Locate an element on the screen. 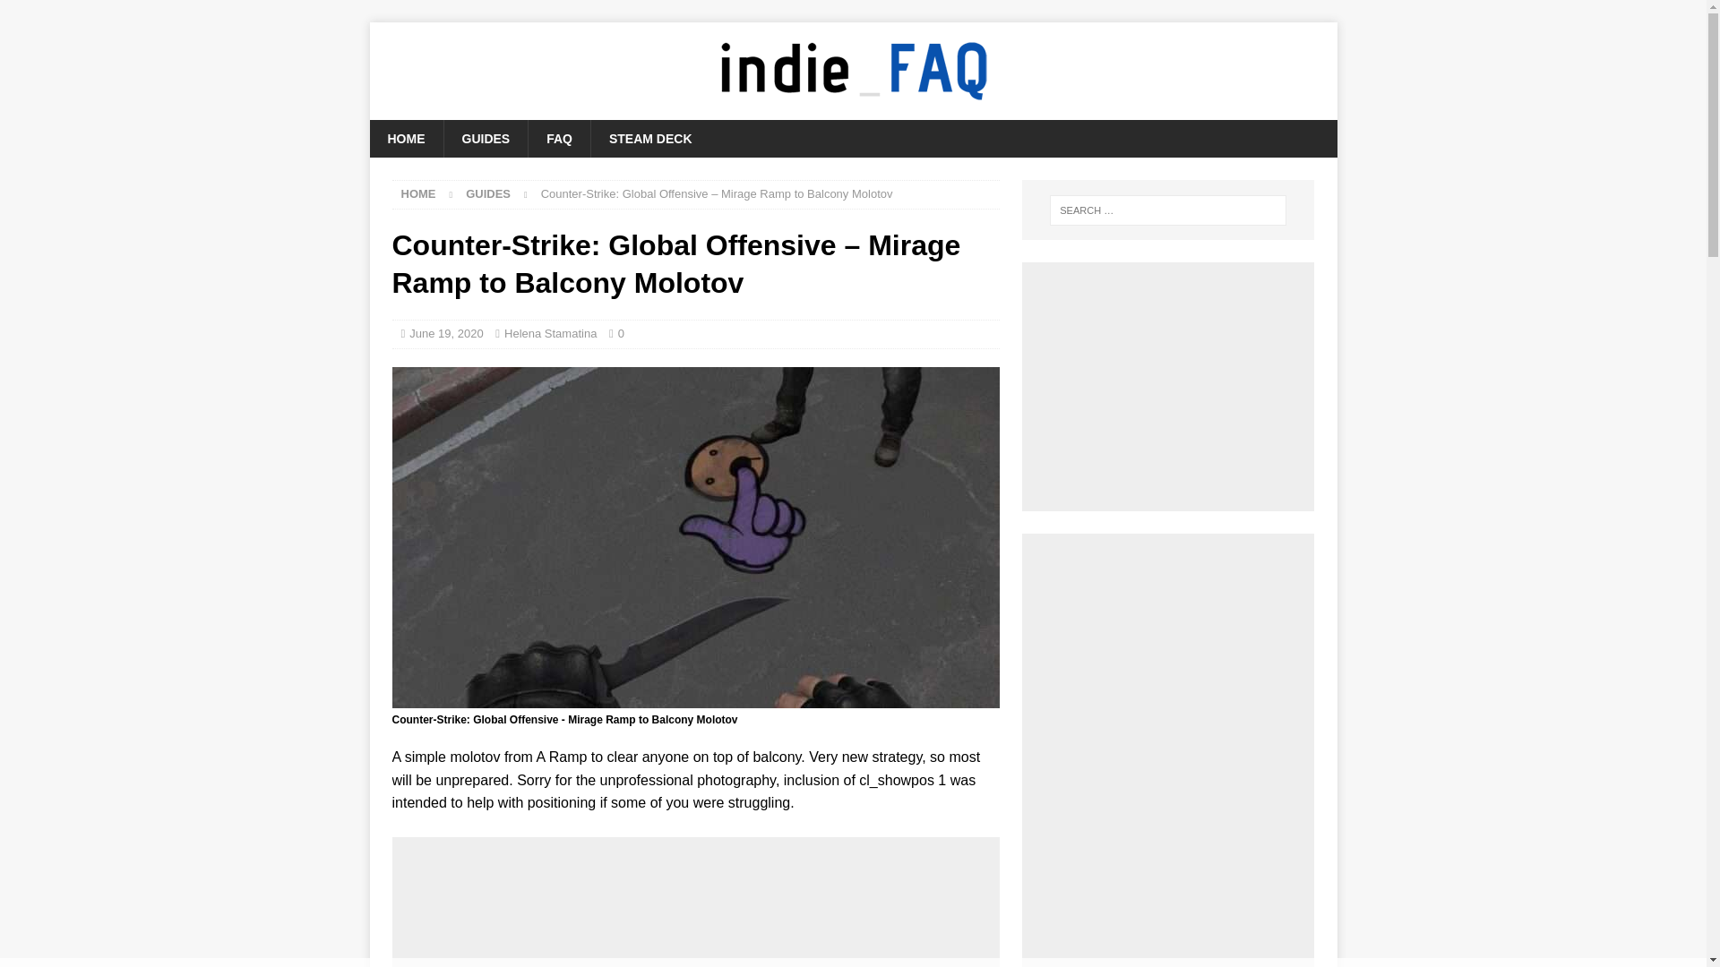 The image size is (1720, 967). GUIDES is located at coordinates (485, 138).